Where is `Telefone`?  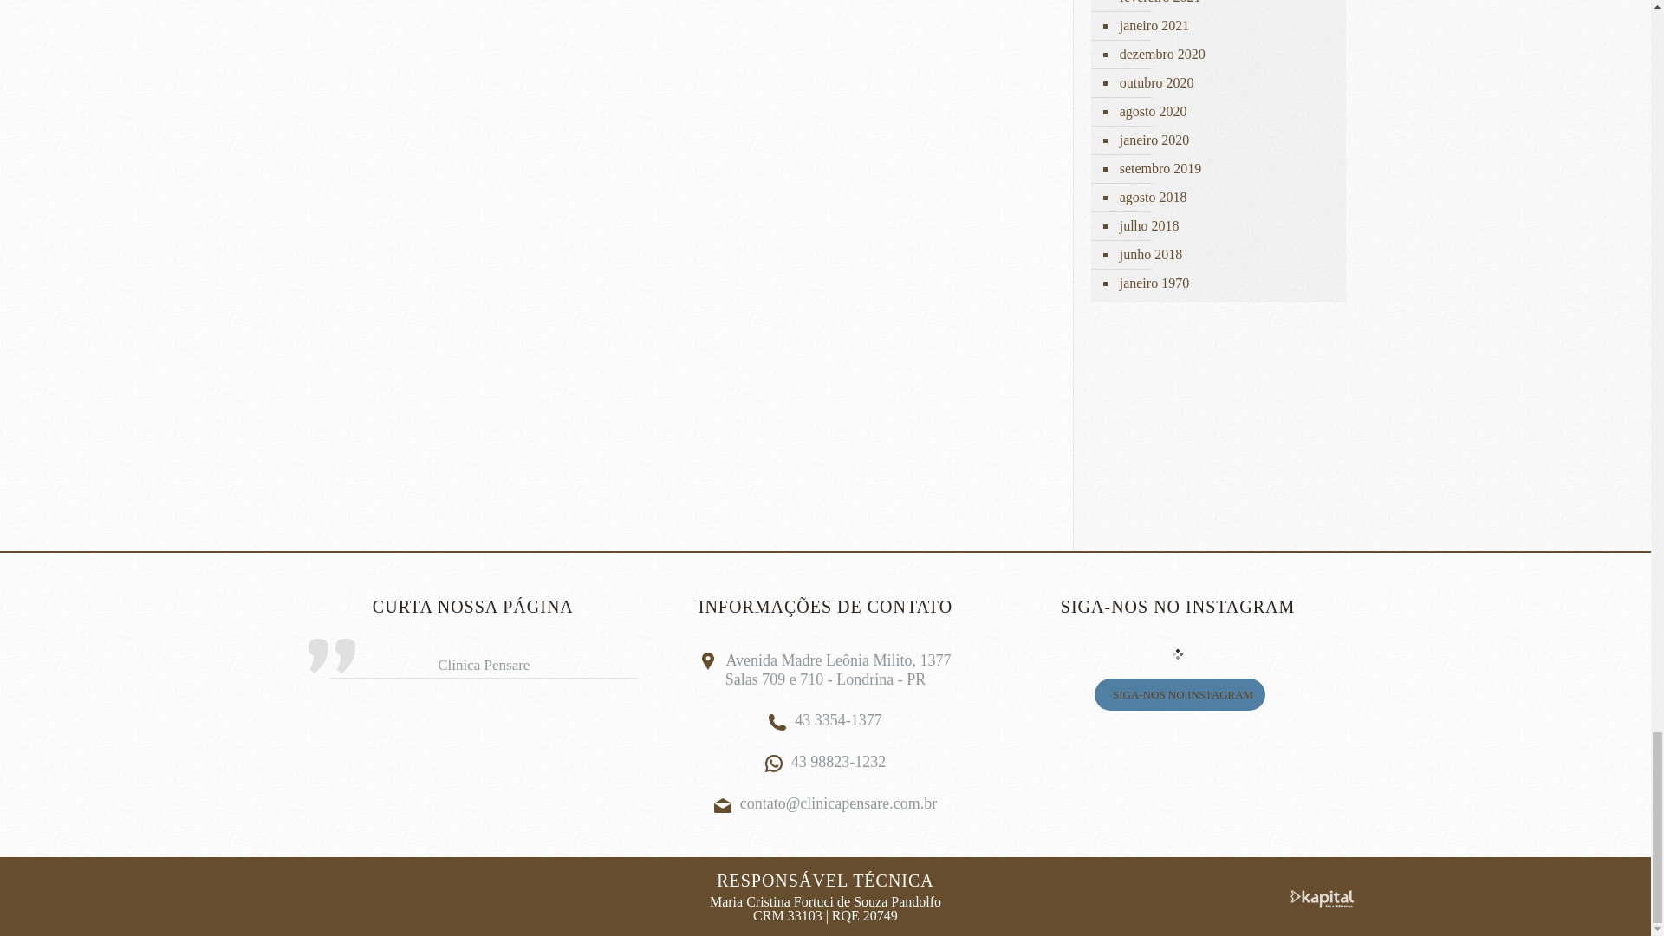
Telefone is located at coordinates (777, 721).